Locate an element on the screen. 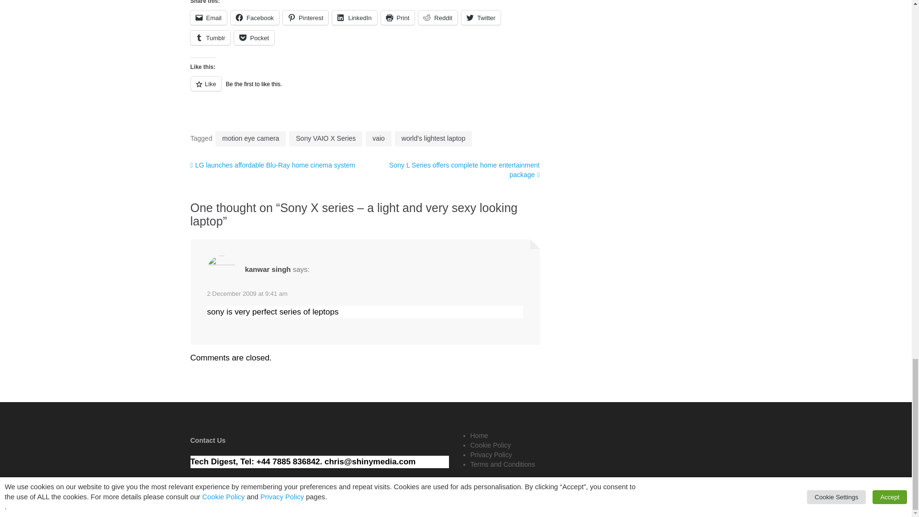 The width and height of the screenshot is (919, 517). Click to print is located at coordinates (398, 17).